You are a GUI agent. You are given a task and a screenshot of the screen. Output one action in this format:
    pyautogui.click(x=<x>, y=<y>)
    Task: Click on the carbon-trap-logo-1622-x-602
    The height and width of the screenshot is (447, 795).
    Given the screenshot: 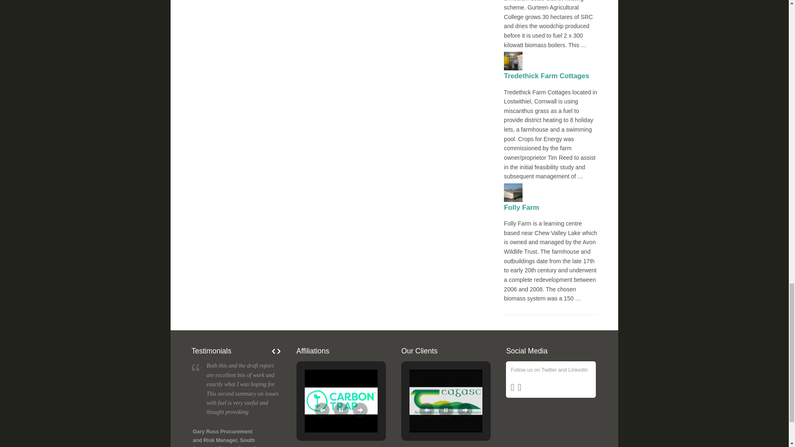 What is the action you would take?
    pyautogui.click(x=341, y=401)
    